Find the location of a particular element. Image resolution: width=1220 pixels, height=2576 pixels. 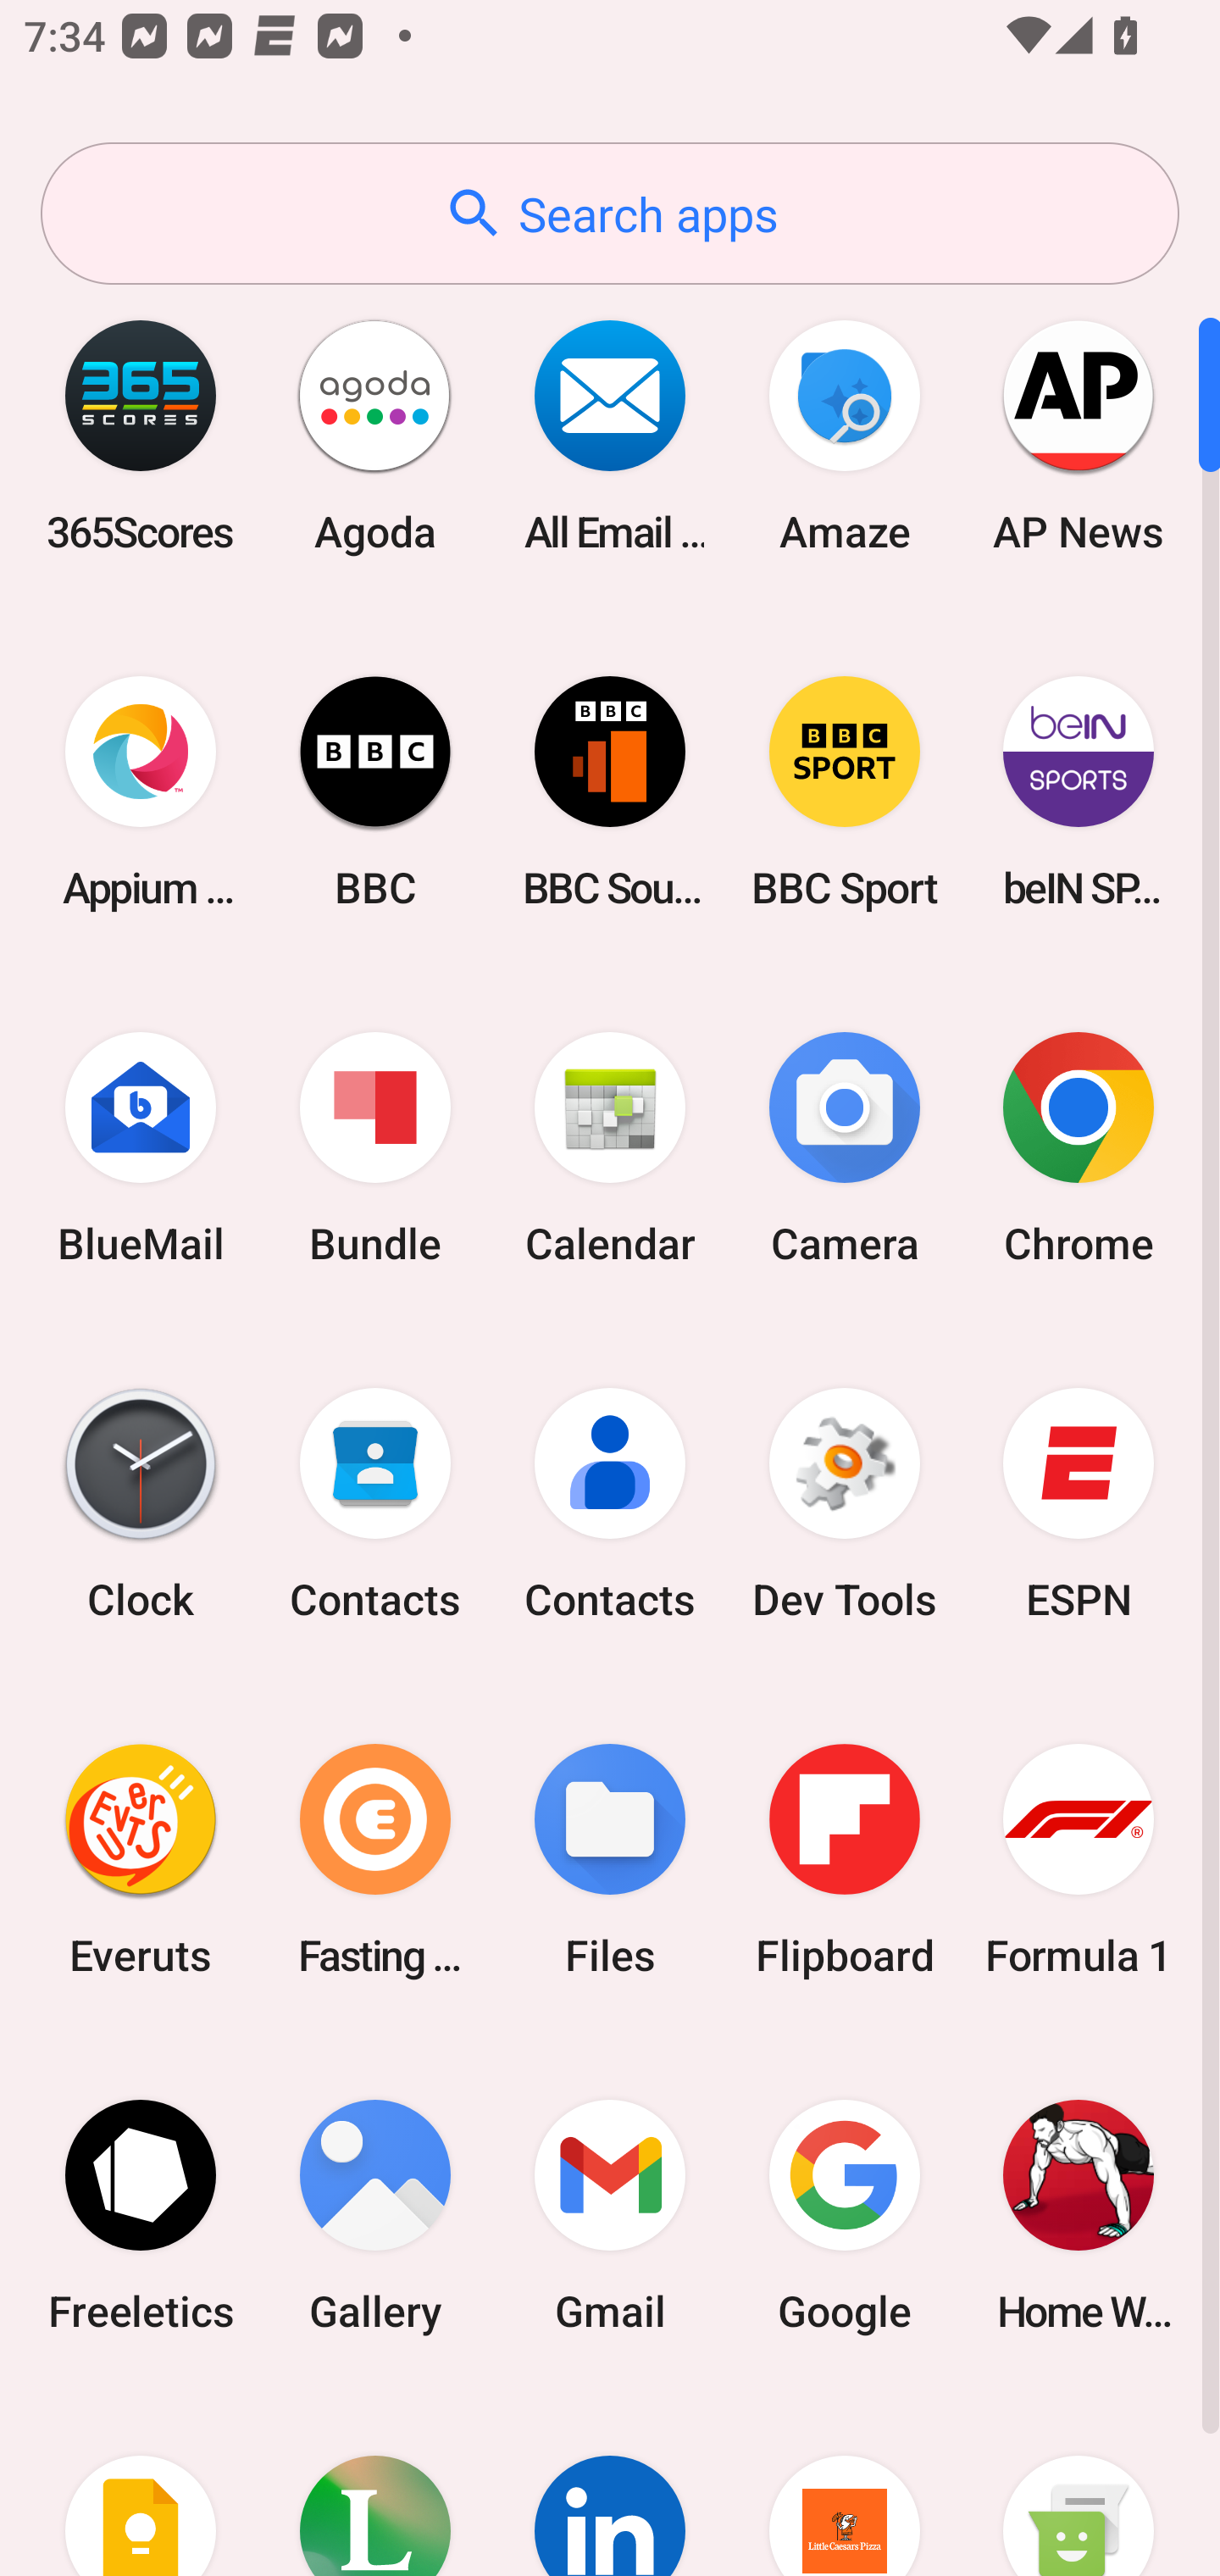

Home Workout is located at coordinates (1079, 2215).